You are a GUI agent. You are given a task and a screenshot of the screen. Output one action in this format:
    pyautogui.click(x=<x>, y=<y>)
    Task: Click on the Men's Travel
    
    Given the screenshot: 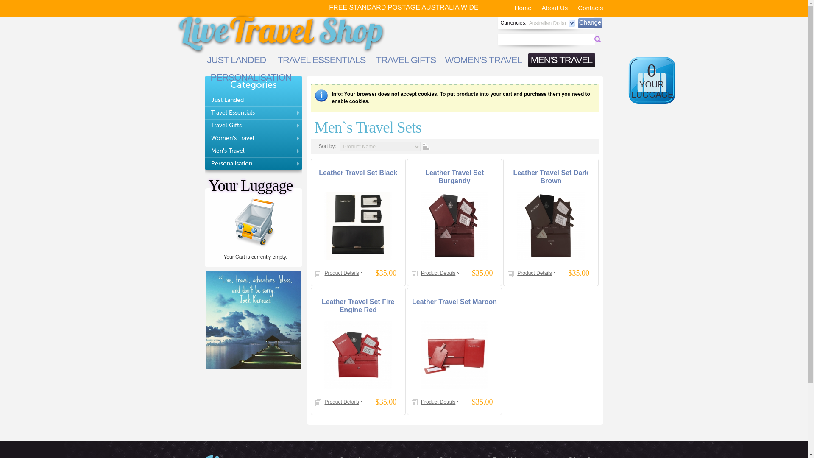 What is the action you would take?
    pyautogui.click(x=253, y=151)
    